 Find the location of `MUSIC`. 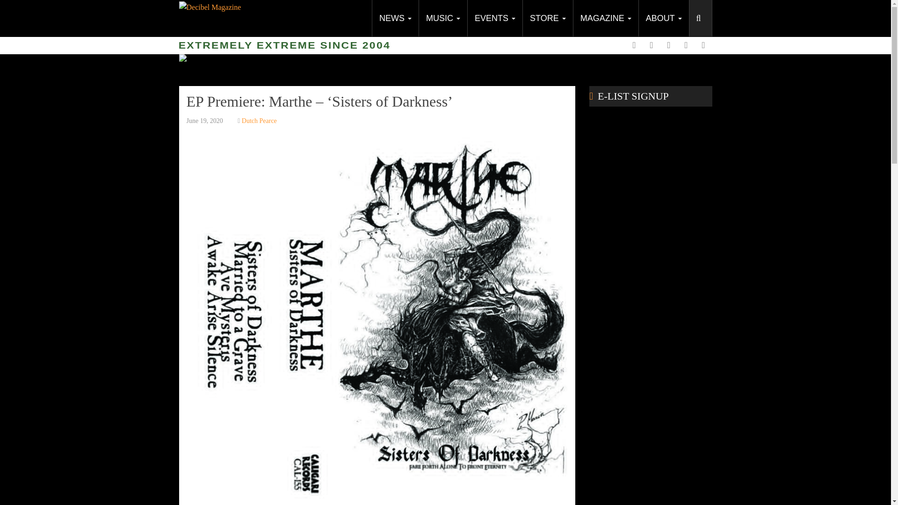

MUSIC is located at coordinates (442, 18).